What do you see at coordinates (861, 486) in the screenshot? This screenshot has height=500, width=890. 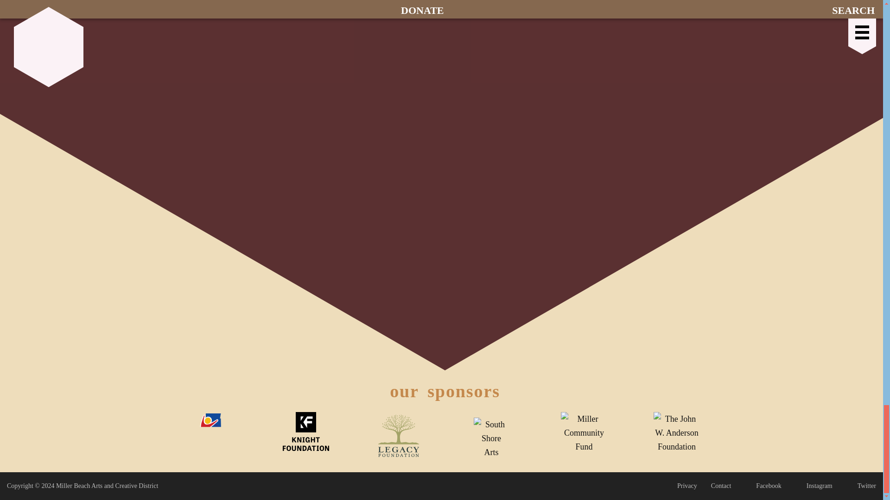 I see `Twitter` at bounding box center [861, 486].